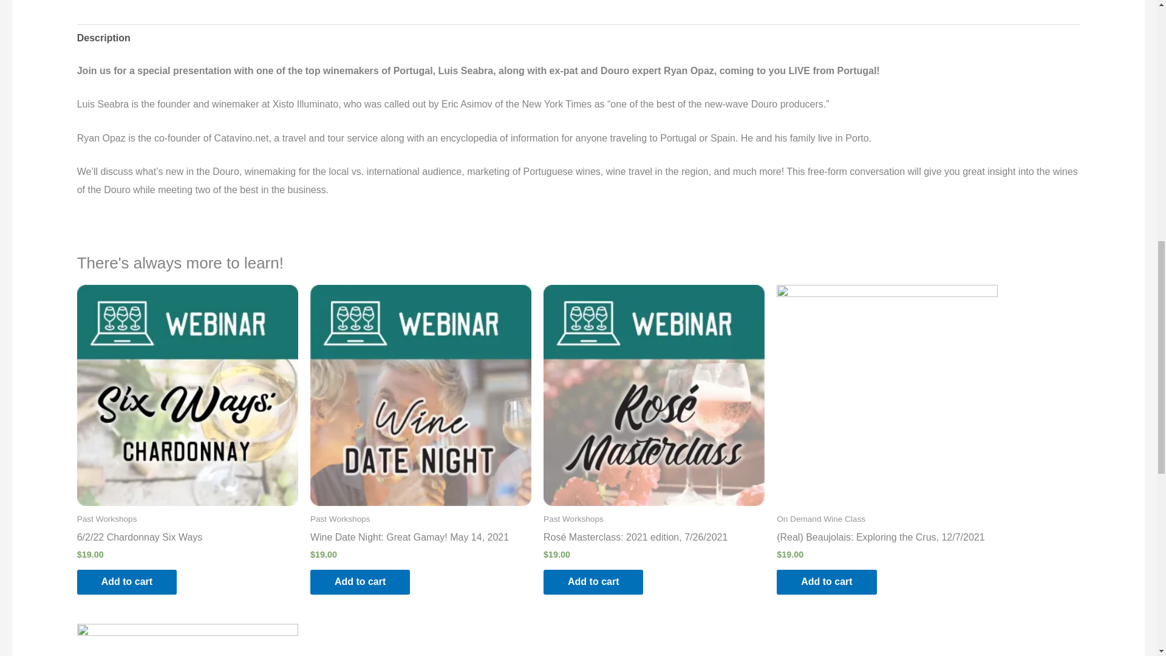 The height and width of the screenshot is (656, 1166). Describe the element at coordinates (126, 582) in the screenshot. I see `Add to cart` at that location.